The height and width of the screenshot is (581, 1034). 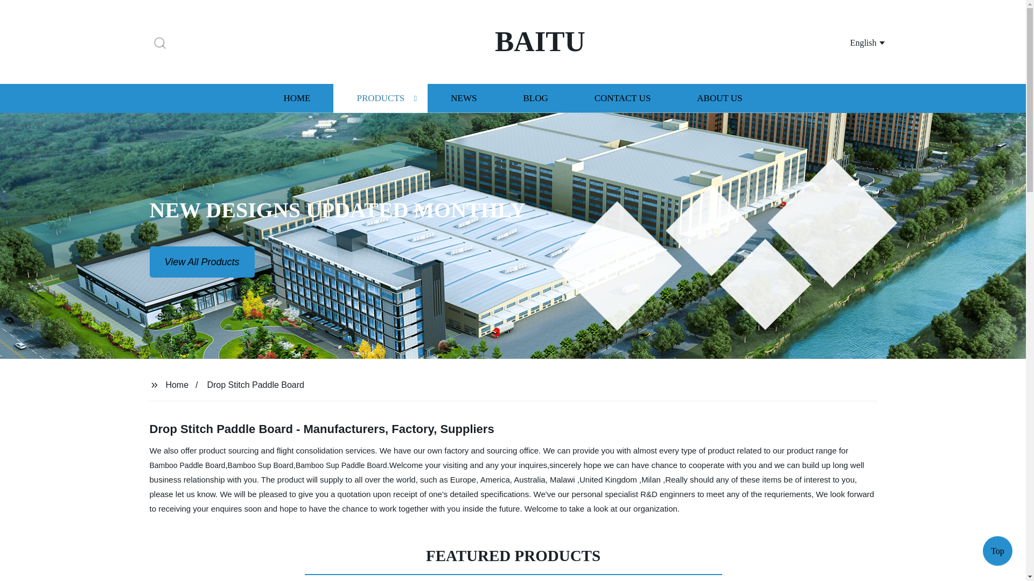 I want to click on Top, so click(x=997, y=553).